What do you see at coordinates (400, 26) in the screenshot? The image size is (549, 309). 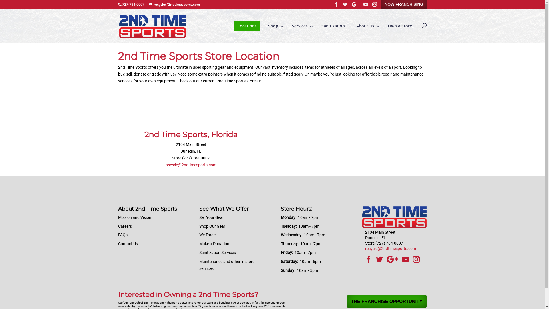 I see `Own a Store` at bounding box center [400, 26].